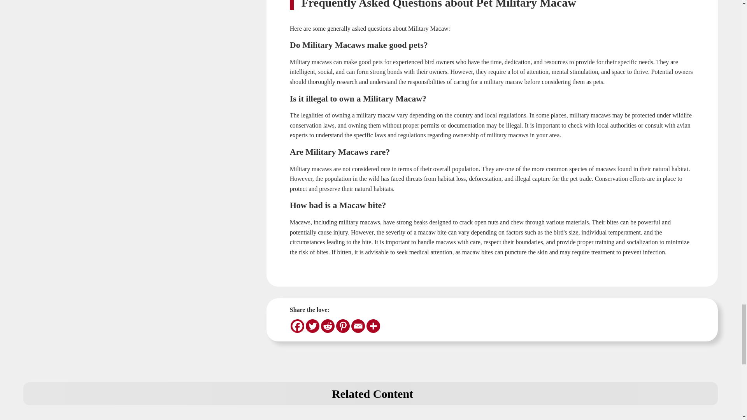 This screenshot has height=420, width=747. Describe the element at coordinates (328, 326) in the screenshot. I see `Reddit` at that location.